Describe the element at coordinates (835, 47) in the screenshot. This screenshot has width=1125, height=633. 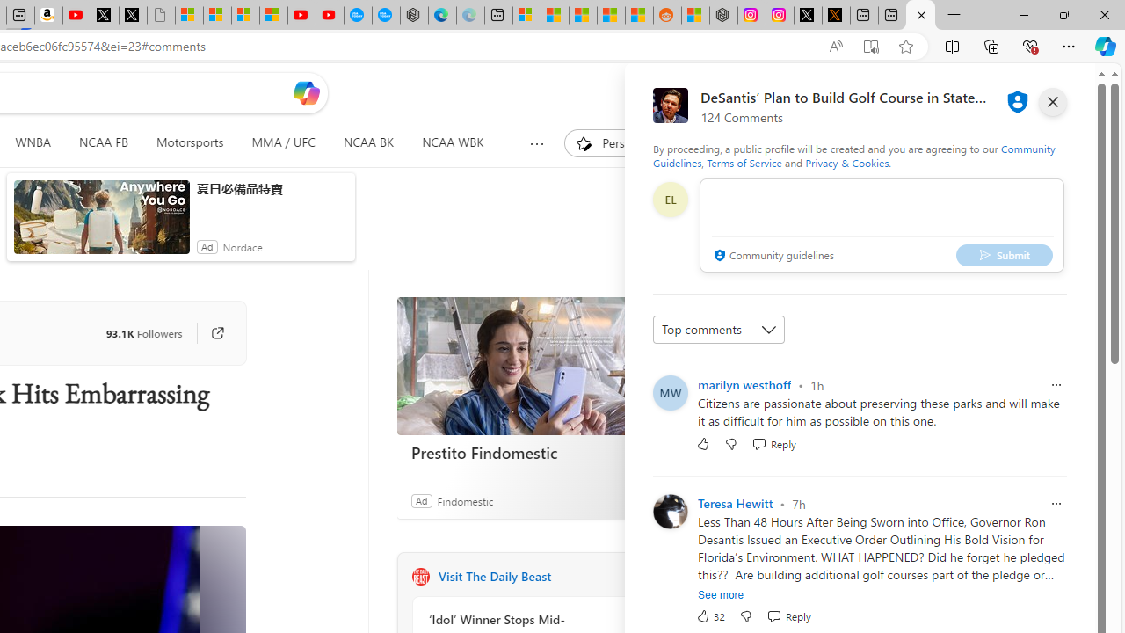
I see `Read aloud this page (Ctrl+Shift+U)` at that location.